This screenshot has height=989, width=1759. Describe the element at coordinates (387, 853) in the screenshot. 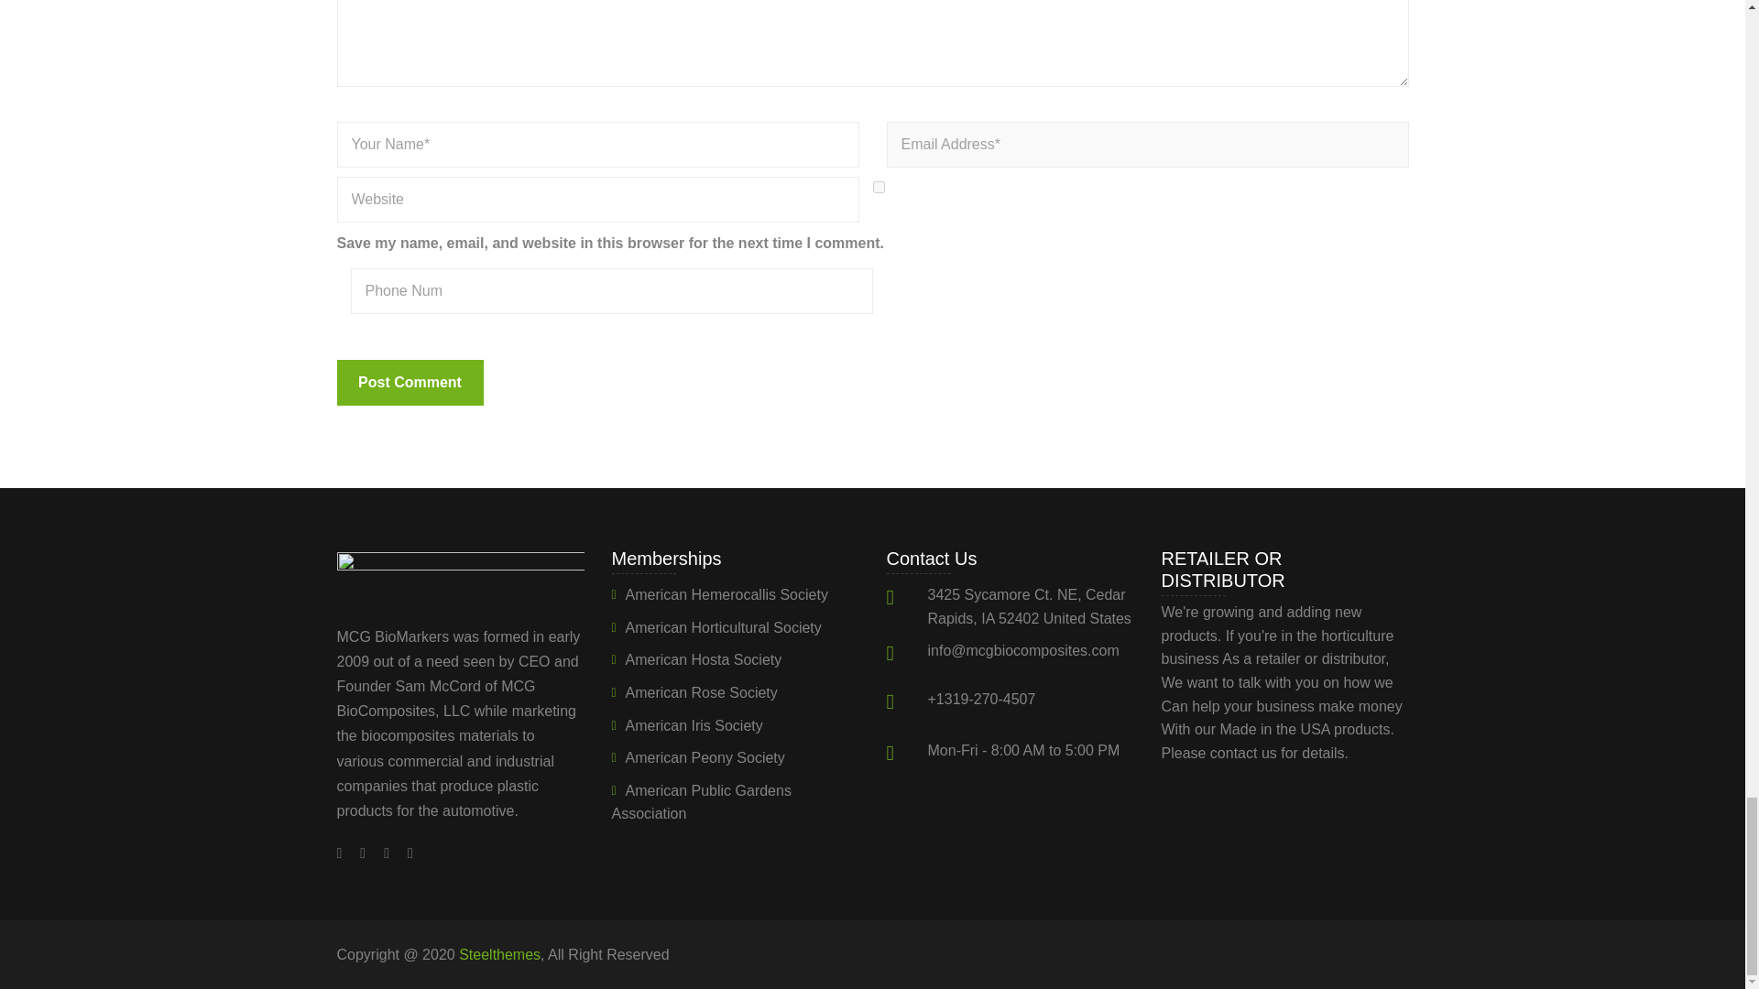

I see `Skype` at that location.